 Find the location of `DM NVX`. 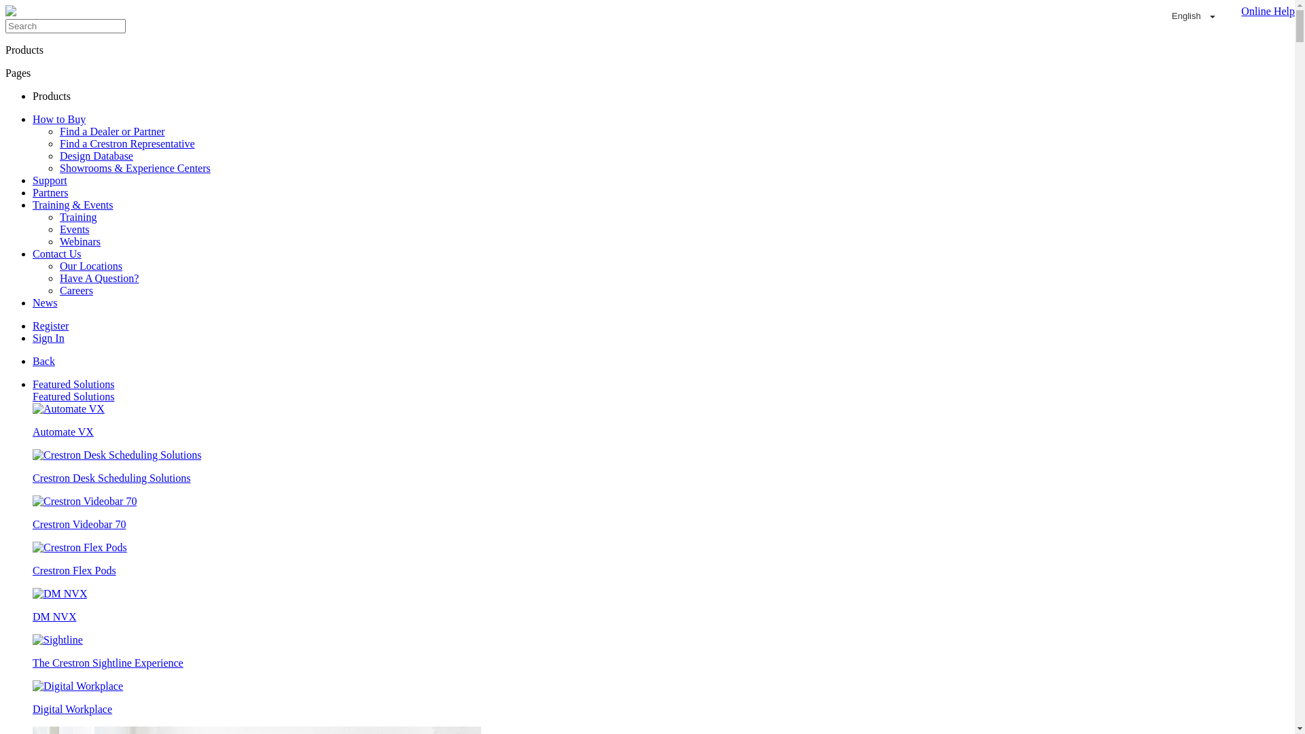

DM NVX is located at coordinates (661, 606).